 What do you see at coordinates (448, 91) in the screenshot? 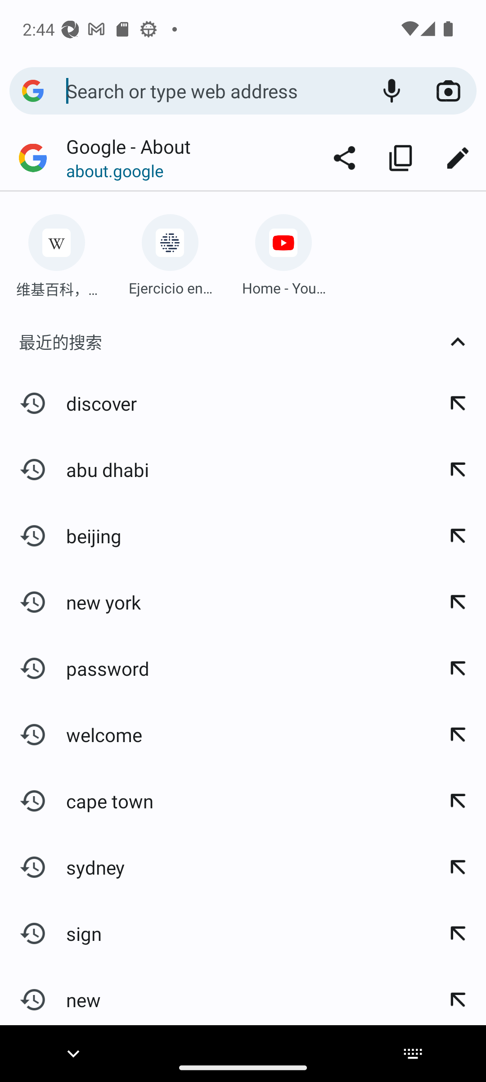
I see `Search with your camera using Google Lens` at bounding box center [448, 91].